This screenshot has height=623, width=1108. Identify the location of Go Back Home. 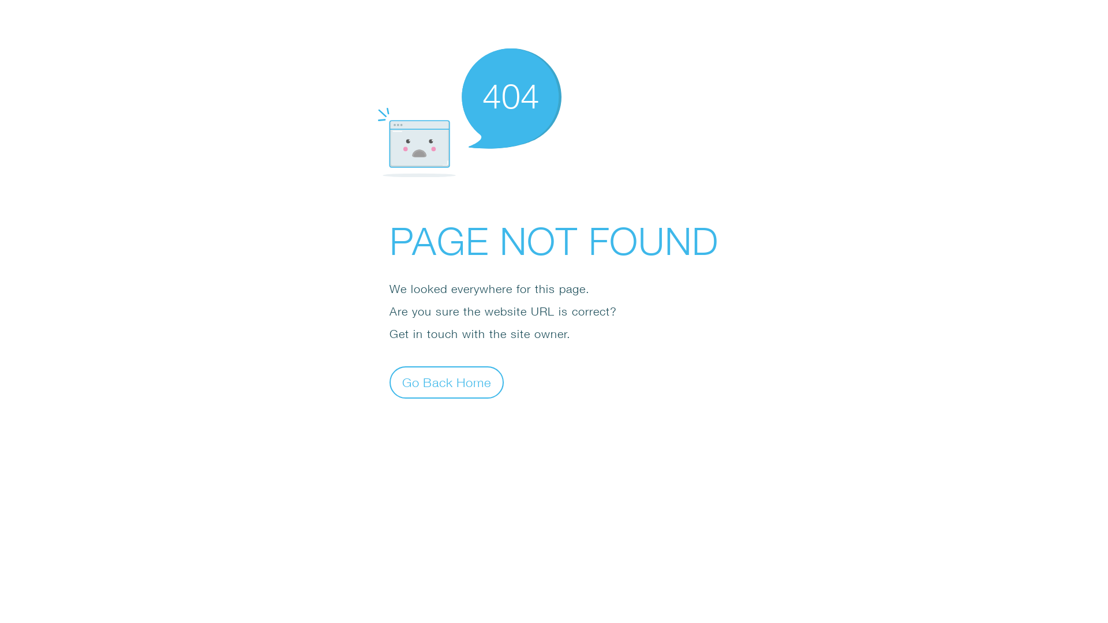
(447, 382).